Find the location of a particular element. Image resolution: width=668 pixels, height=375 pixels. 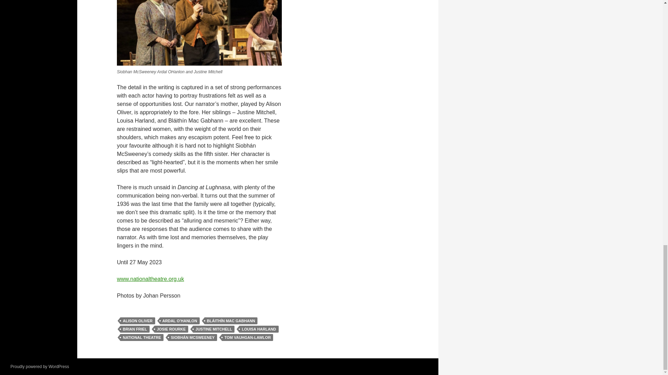

LOUISA HARLAND is located at coordinates (259, 329).